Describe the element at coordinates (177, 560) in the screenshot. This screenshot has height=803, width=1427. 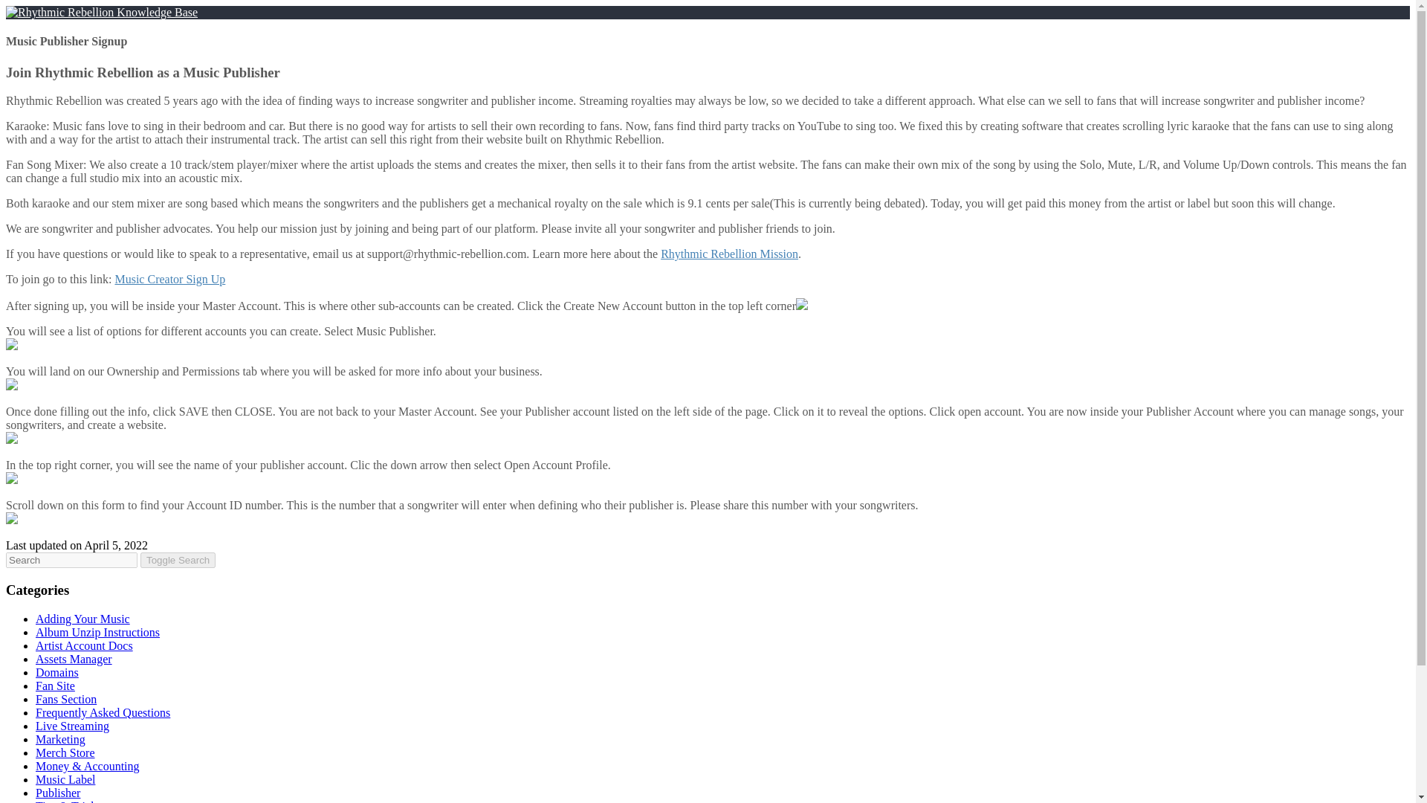
I see `Toggle Search` at that location.